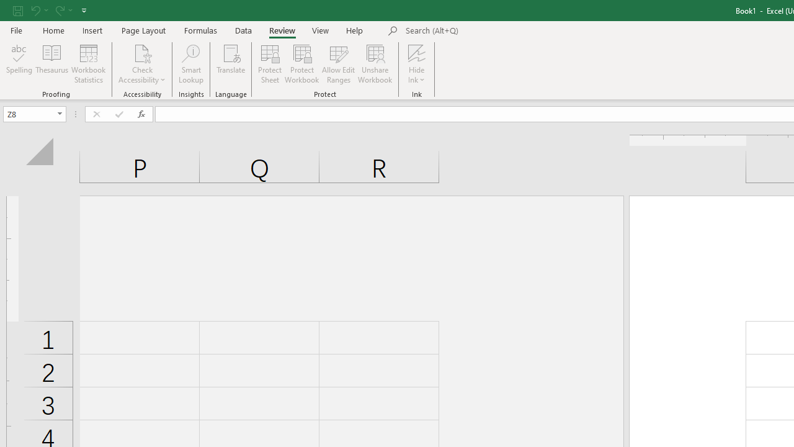 This screenshot has height=447, width=794. I want to click on Check Accessibility, so click(143, 63).